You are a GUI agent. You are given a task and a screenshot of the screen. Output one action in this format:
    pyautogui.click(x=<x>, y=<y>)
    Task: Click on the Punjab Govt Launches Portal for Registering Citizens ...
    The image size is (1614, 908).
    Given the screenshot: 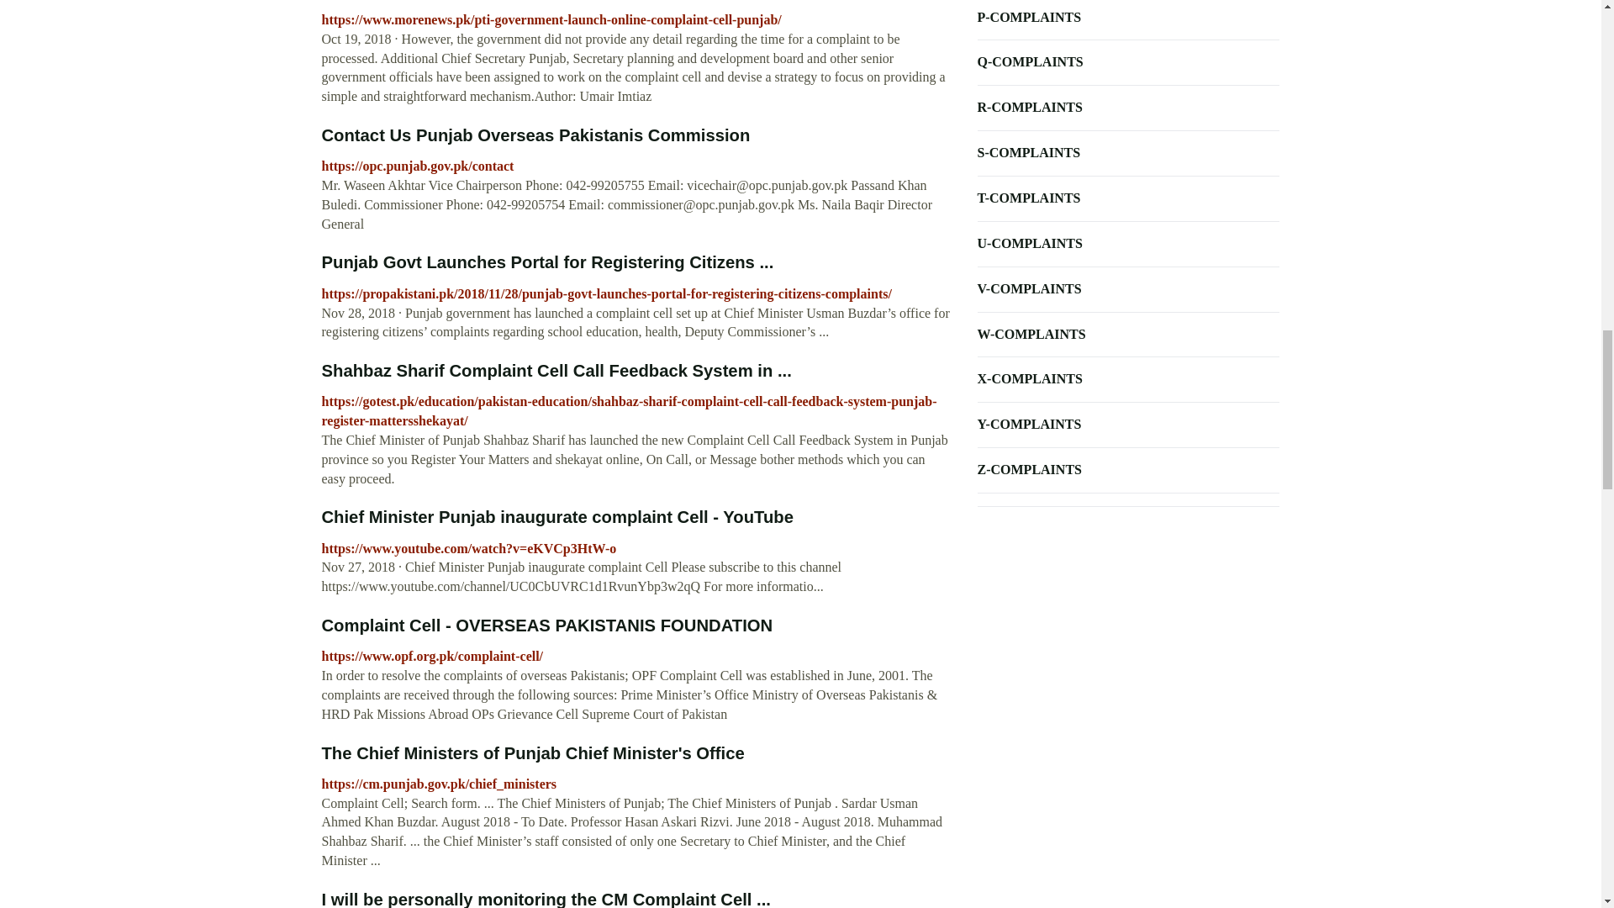 What is the action you would take?
    pyautogui.click(x=546, y=262)
    